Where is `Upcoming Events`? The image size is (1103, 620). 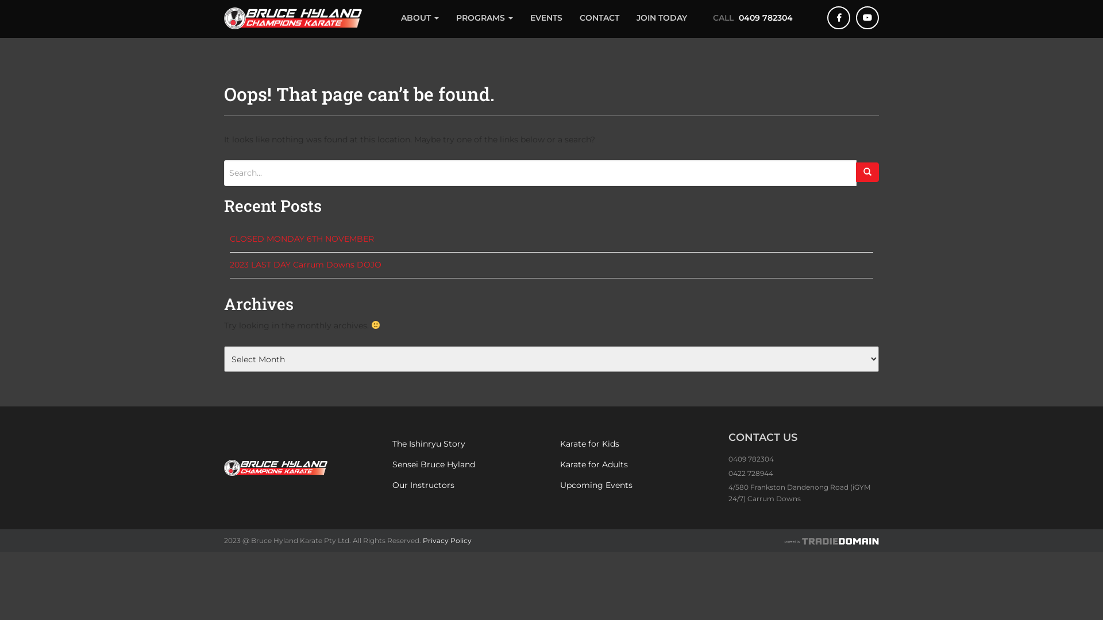 Upcoming Events is located at coordinates (635, 486).